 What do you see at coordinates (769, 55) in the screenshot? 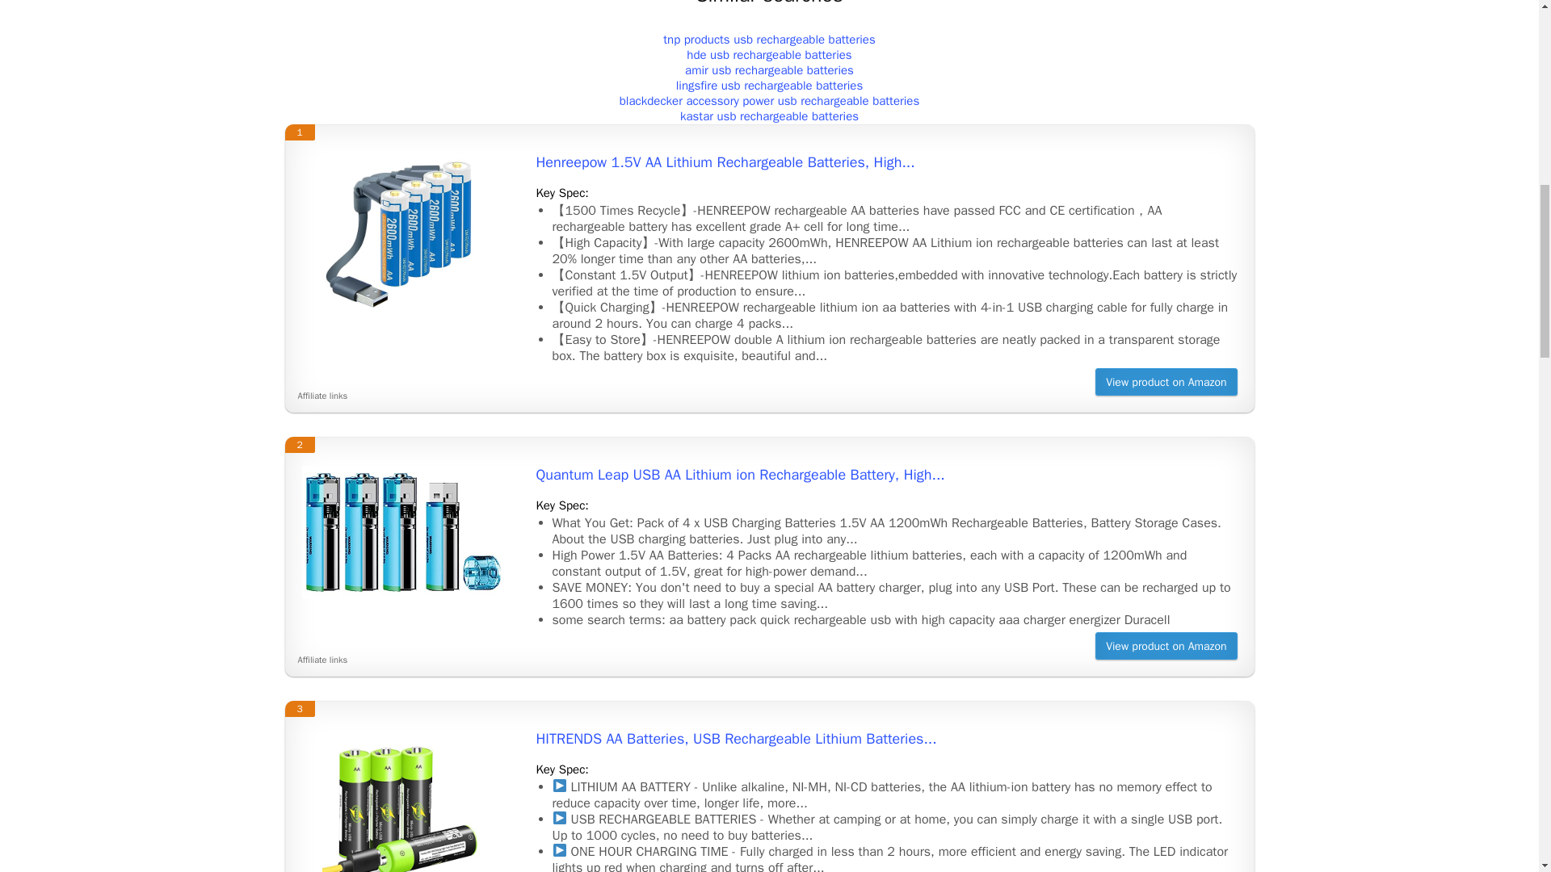
I see `hde usb rechargeable batteries` at bounding box center [769, 55].